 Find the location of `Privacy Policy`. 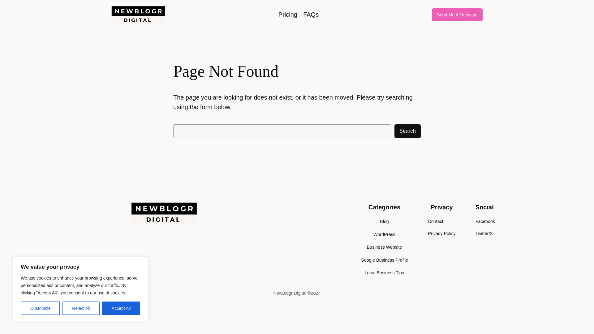

Privacy Policy is located at coordinates (441, 233).